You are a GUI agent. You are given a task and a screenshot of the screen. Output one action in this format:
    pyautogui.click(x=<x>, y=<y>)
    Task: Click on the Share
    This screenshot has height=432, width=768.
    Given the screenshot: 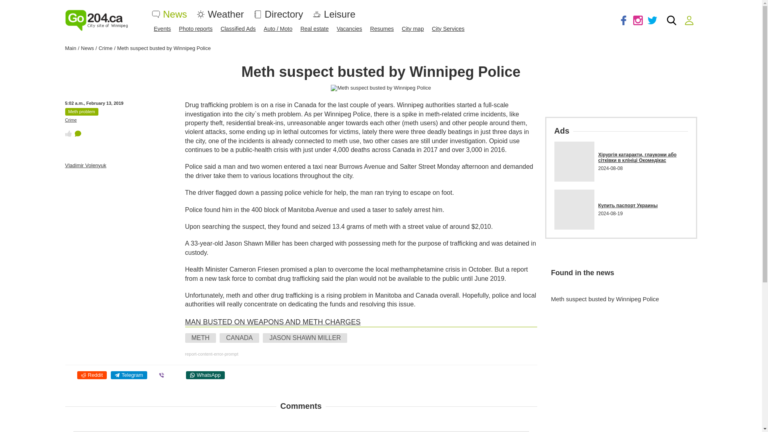 What is the action you would take?
    pyautogui.click(x=92, y=375)
    